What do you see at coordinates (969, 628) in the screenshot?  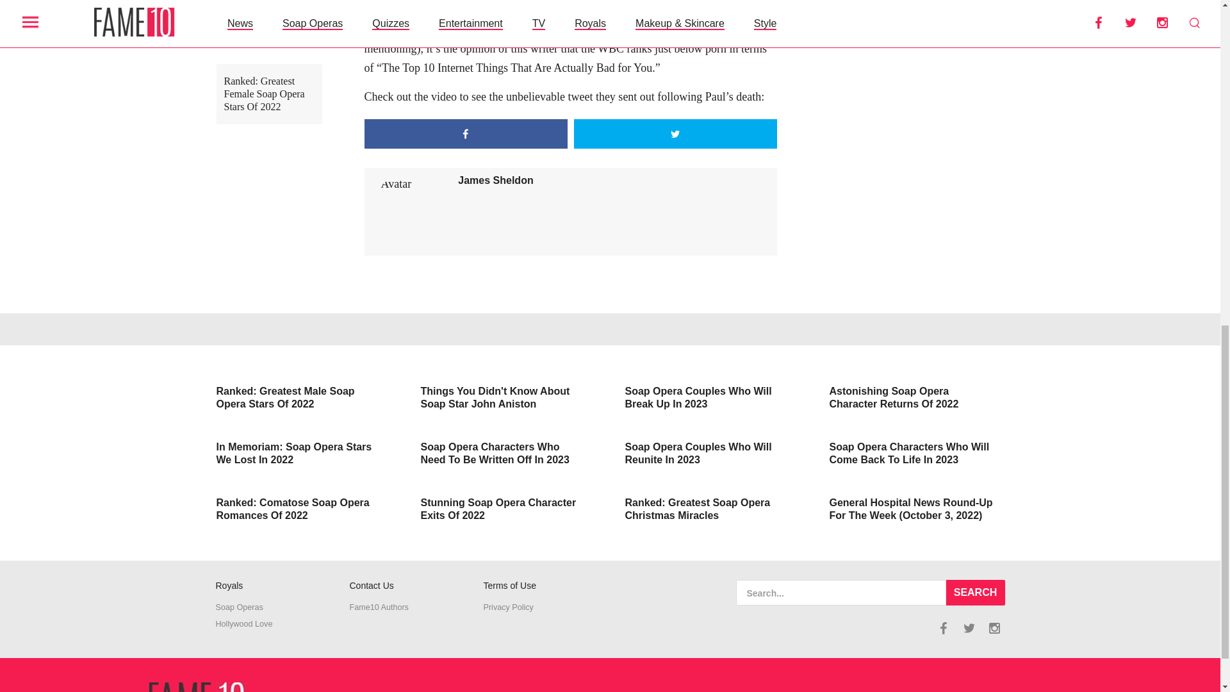 I see `Twitter` at bounding box center [969, 628].